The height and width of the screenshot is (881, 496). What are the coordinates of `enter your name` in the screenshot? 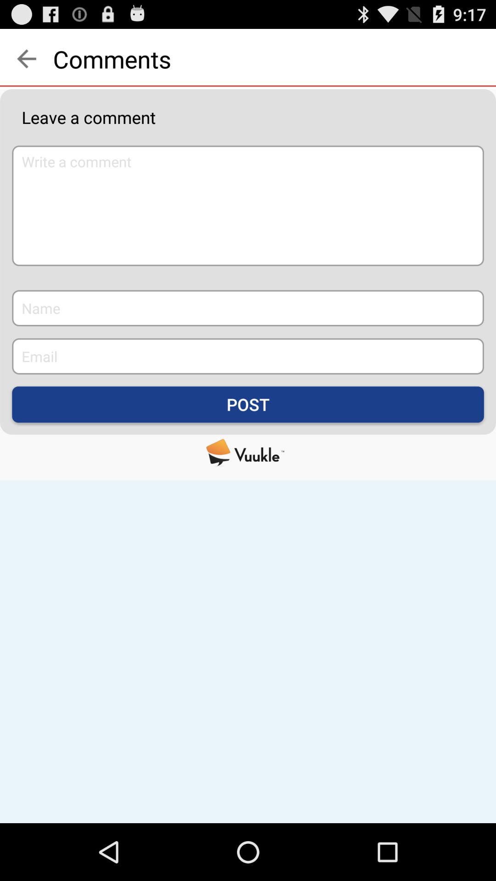 It's located at (248, 308).